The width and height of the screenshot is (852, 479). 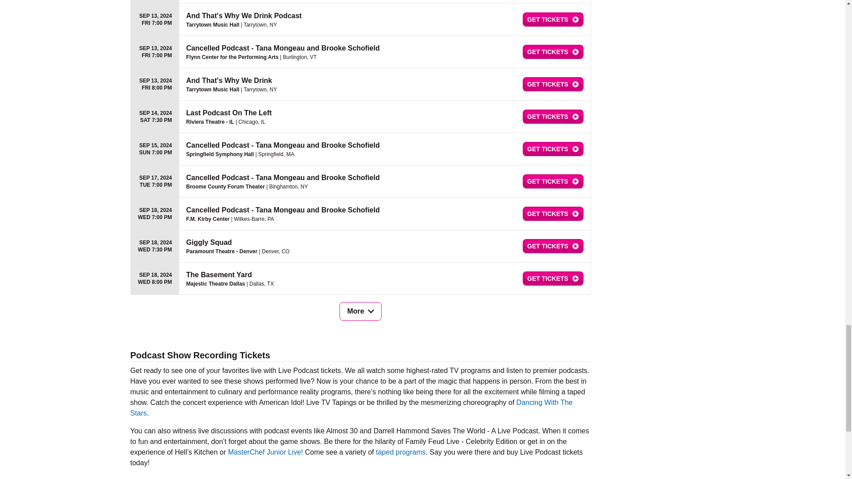 What do you see at coordinates (265, 452) in the screenshot?
I see `MasterChef Junior Live! Tickets` at bounding box center [265, 452].